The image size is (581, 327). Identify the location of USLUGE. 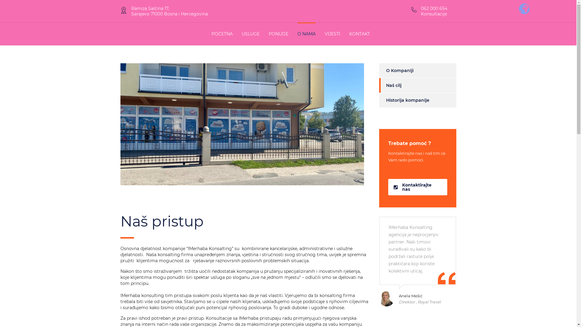
(251, 34).